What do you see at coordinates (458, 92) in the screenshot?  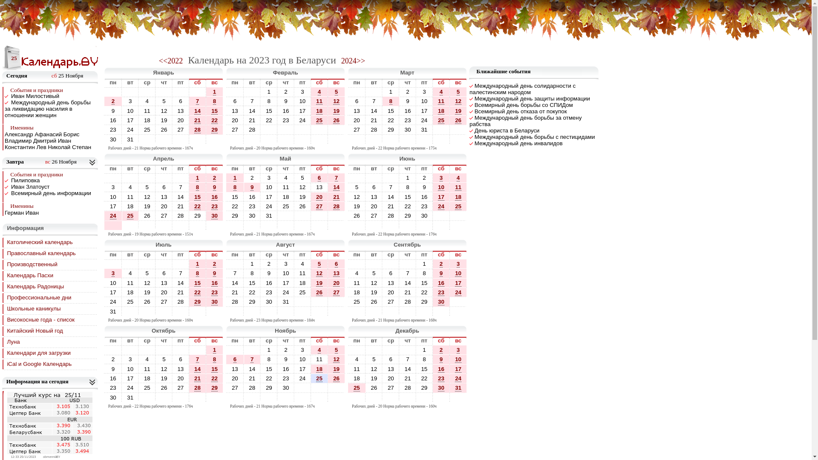 I see `5` at bounding box center [458, 92].